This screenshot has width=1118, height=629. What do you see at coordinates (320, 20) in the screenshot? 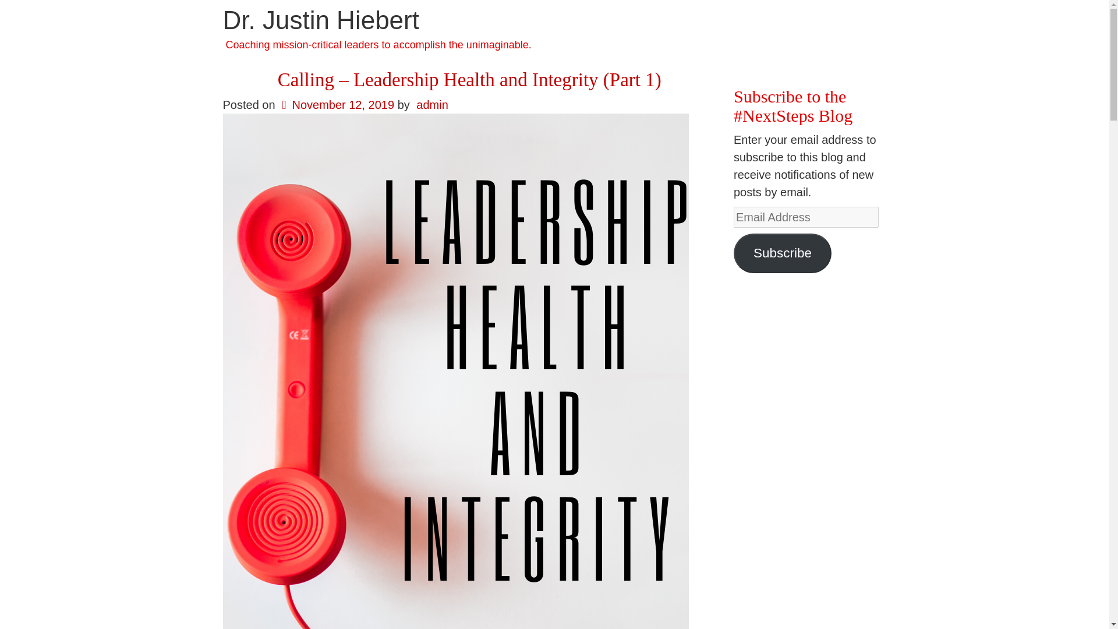
I see `Dr. Justin Hiebert` at bounding box center [320, 20].